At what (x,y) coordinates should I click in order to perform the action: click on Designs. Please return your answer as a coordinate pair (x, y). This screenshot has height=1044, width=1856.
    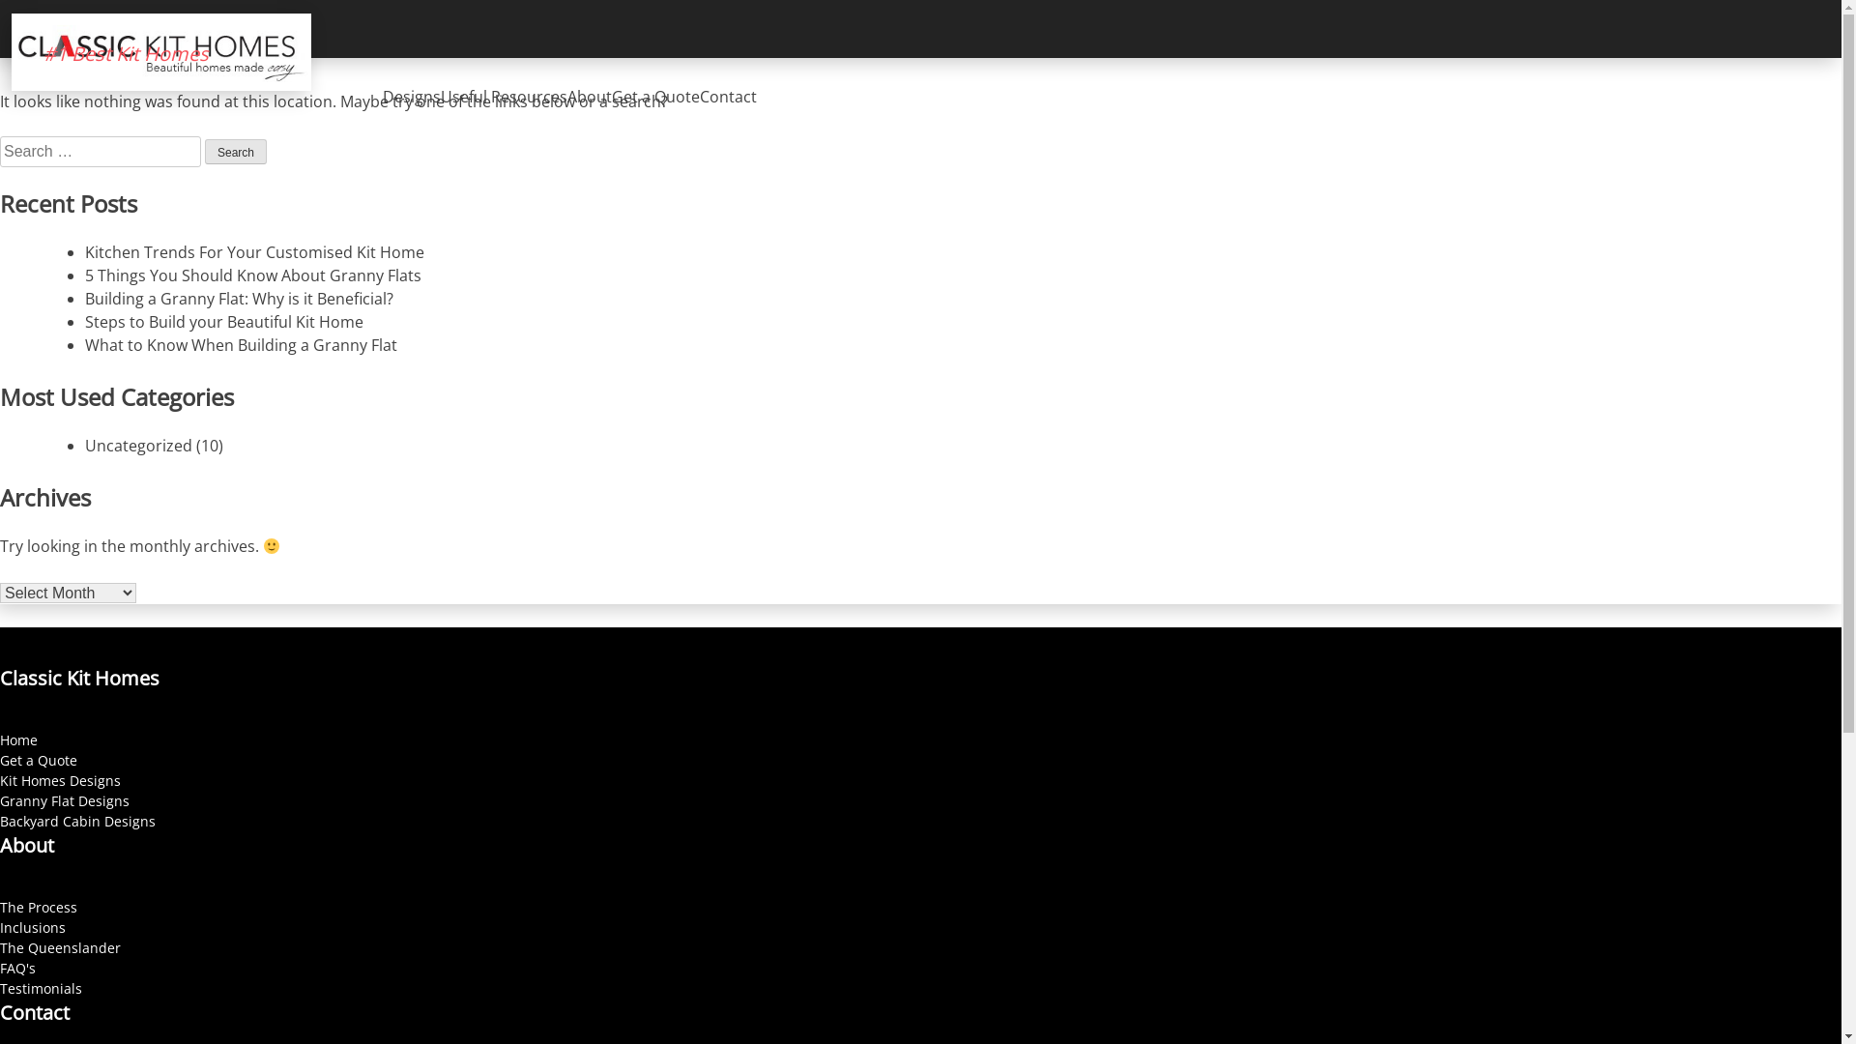
    Looking at the image, I should click on (412, 97).